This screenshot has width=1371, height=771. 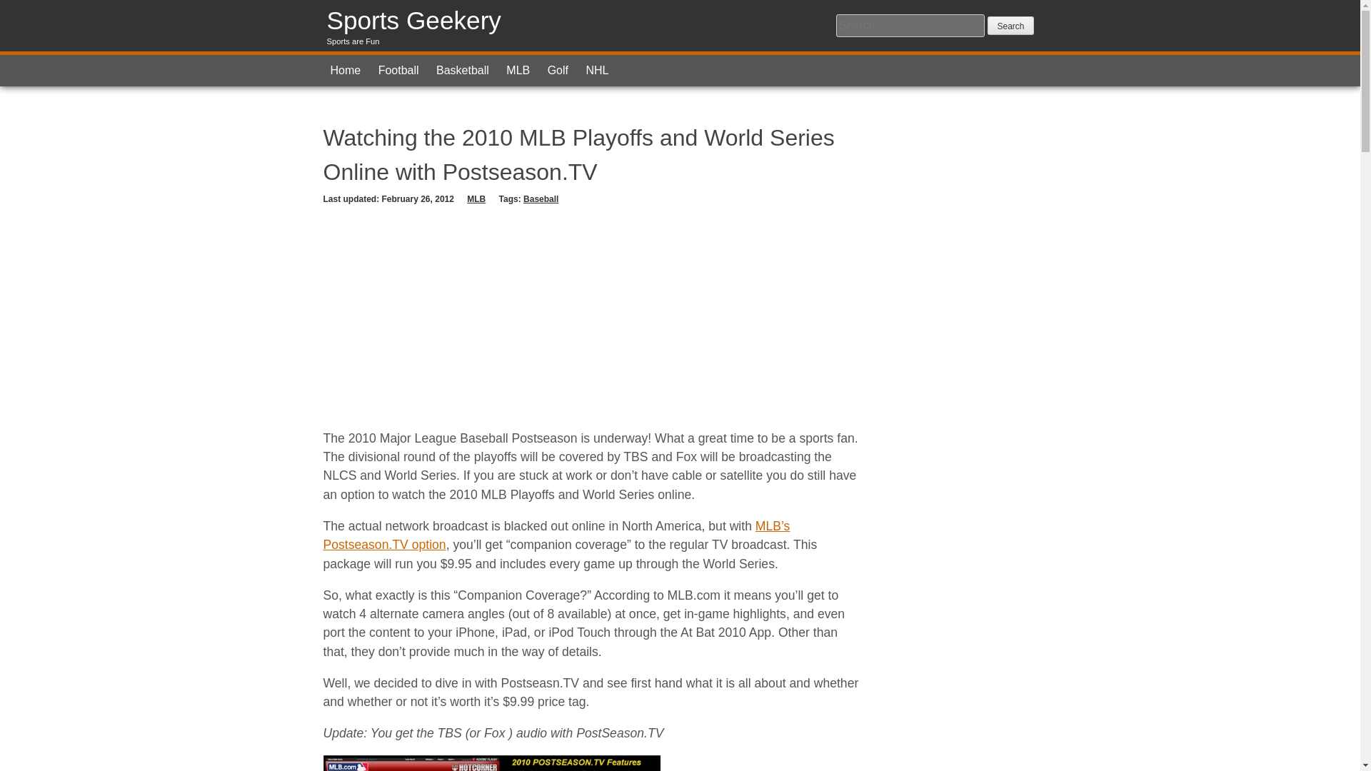 I want to click on postseason-tv-1, so click(x=491, y=763).